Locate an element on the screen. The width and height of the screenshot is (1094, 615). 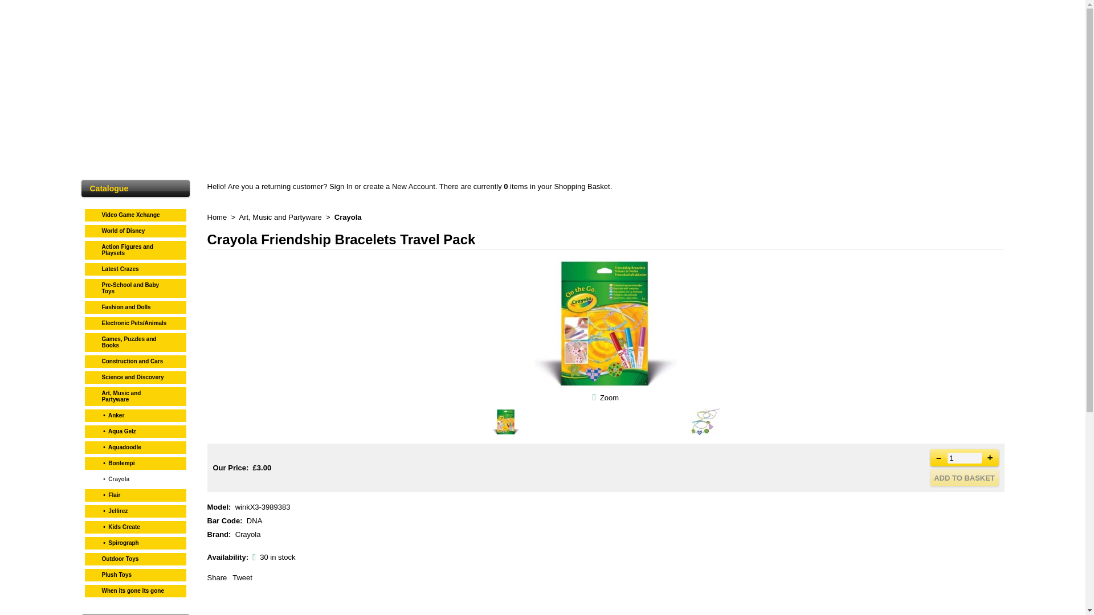
Pre-School and Baby Toys is located at coordinates (135, 286).